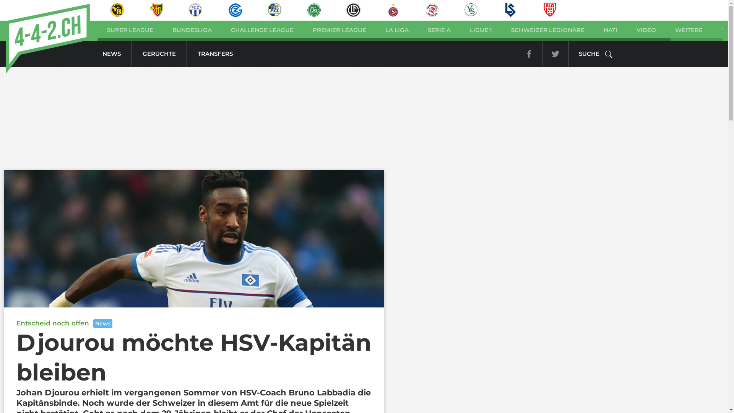 Image resolution: width=734 pixels, height=413 pixels. Describe the element at coordinates (112, 54) in the screenshot. I see `NEWS` at that location.